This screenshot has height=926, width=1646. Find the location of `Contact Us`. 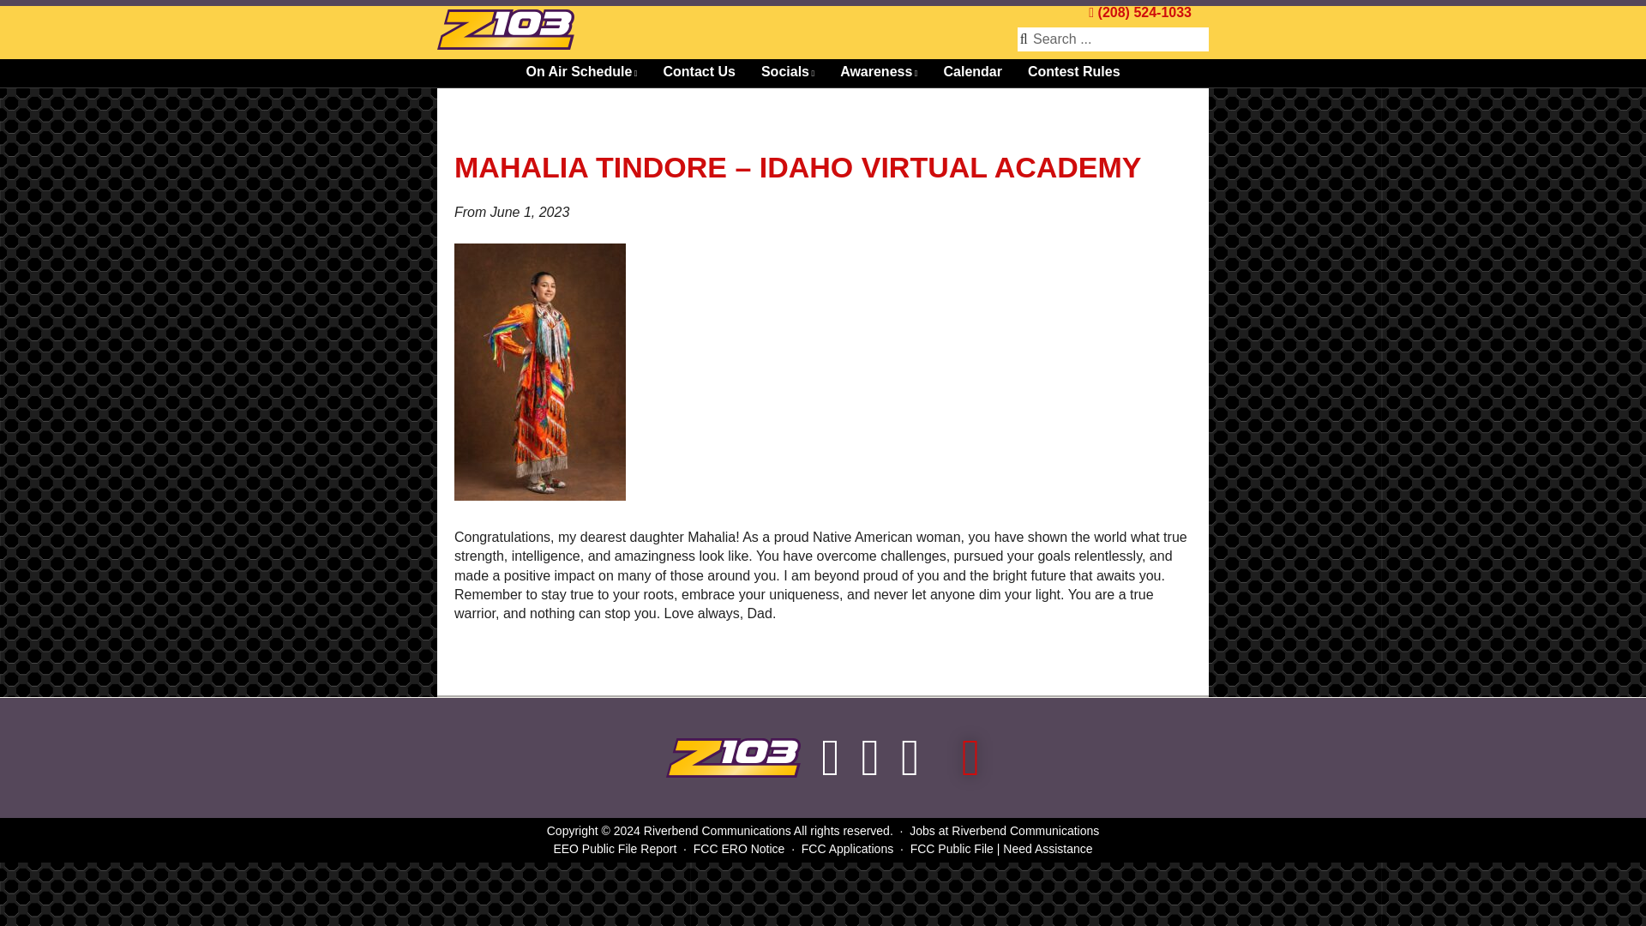

Contact Us is located at coordinates (698, 72).